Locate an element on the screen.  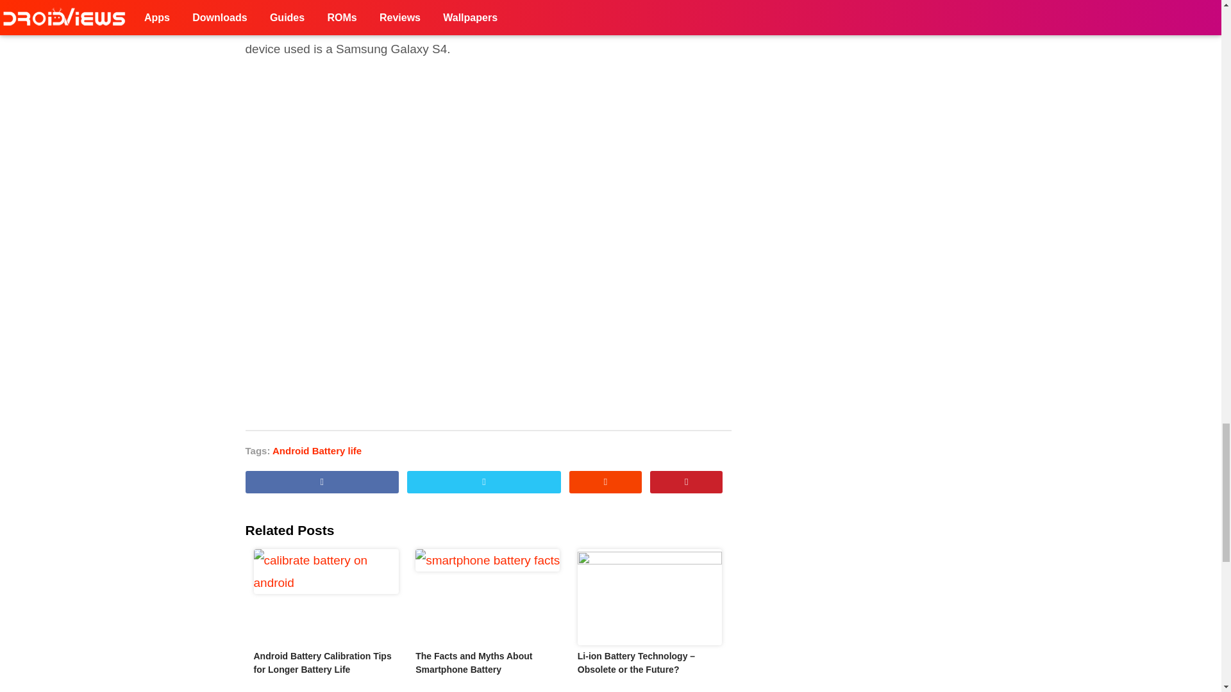
The Facts and Myths About Smartphone Battery is located at coordinates (473, 663).